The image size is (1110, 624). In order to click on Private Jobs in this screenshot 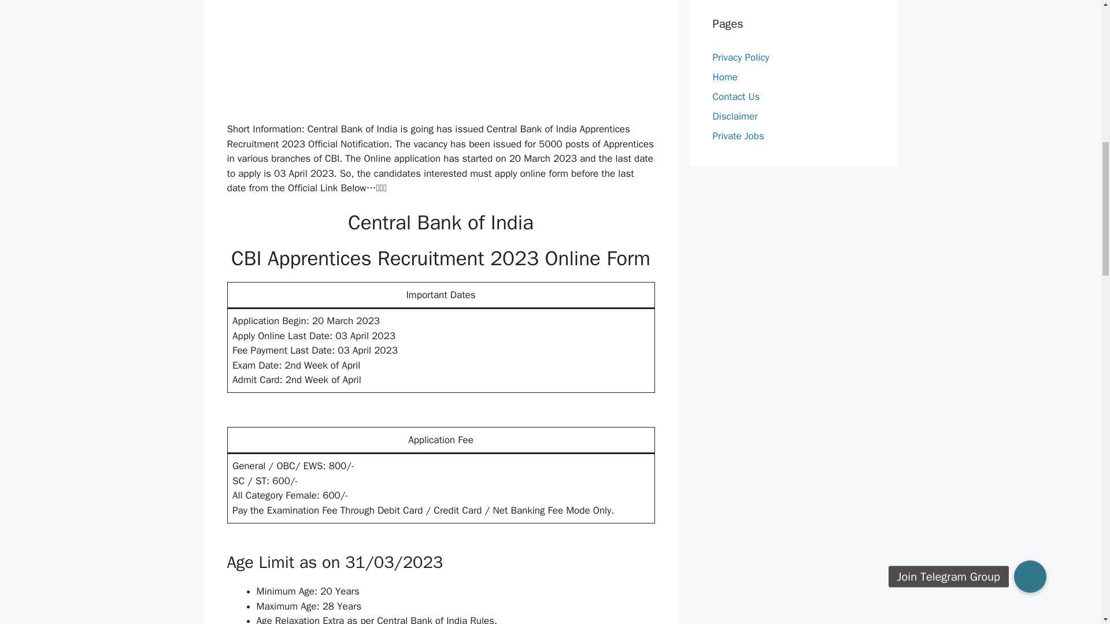, I will do `click(738, 135)`.